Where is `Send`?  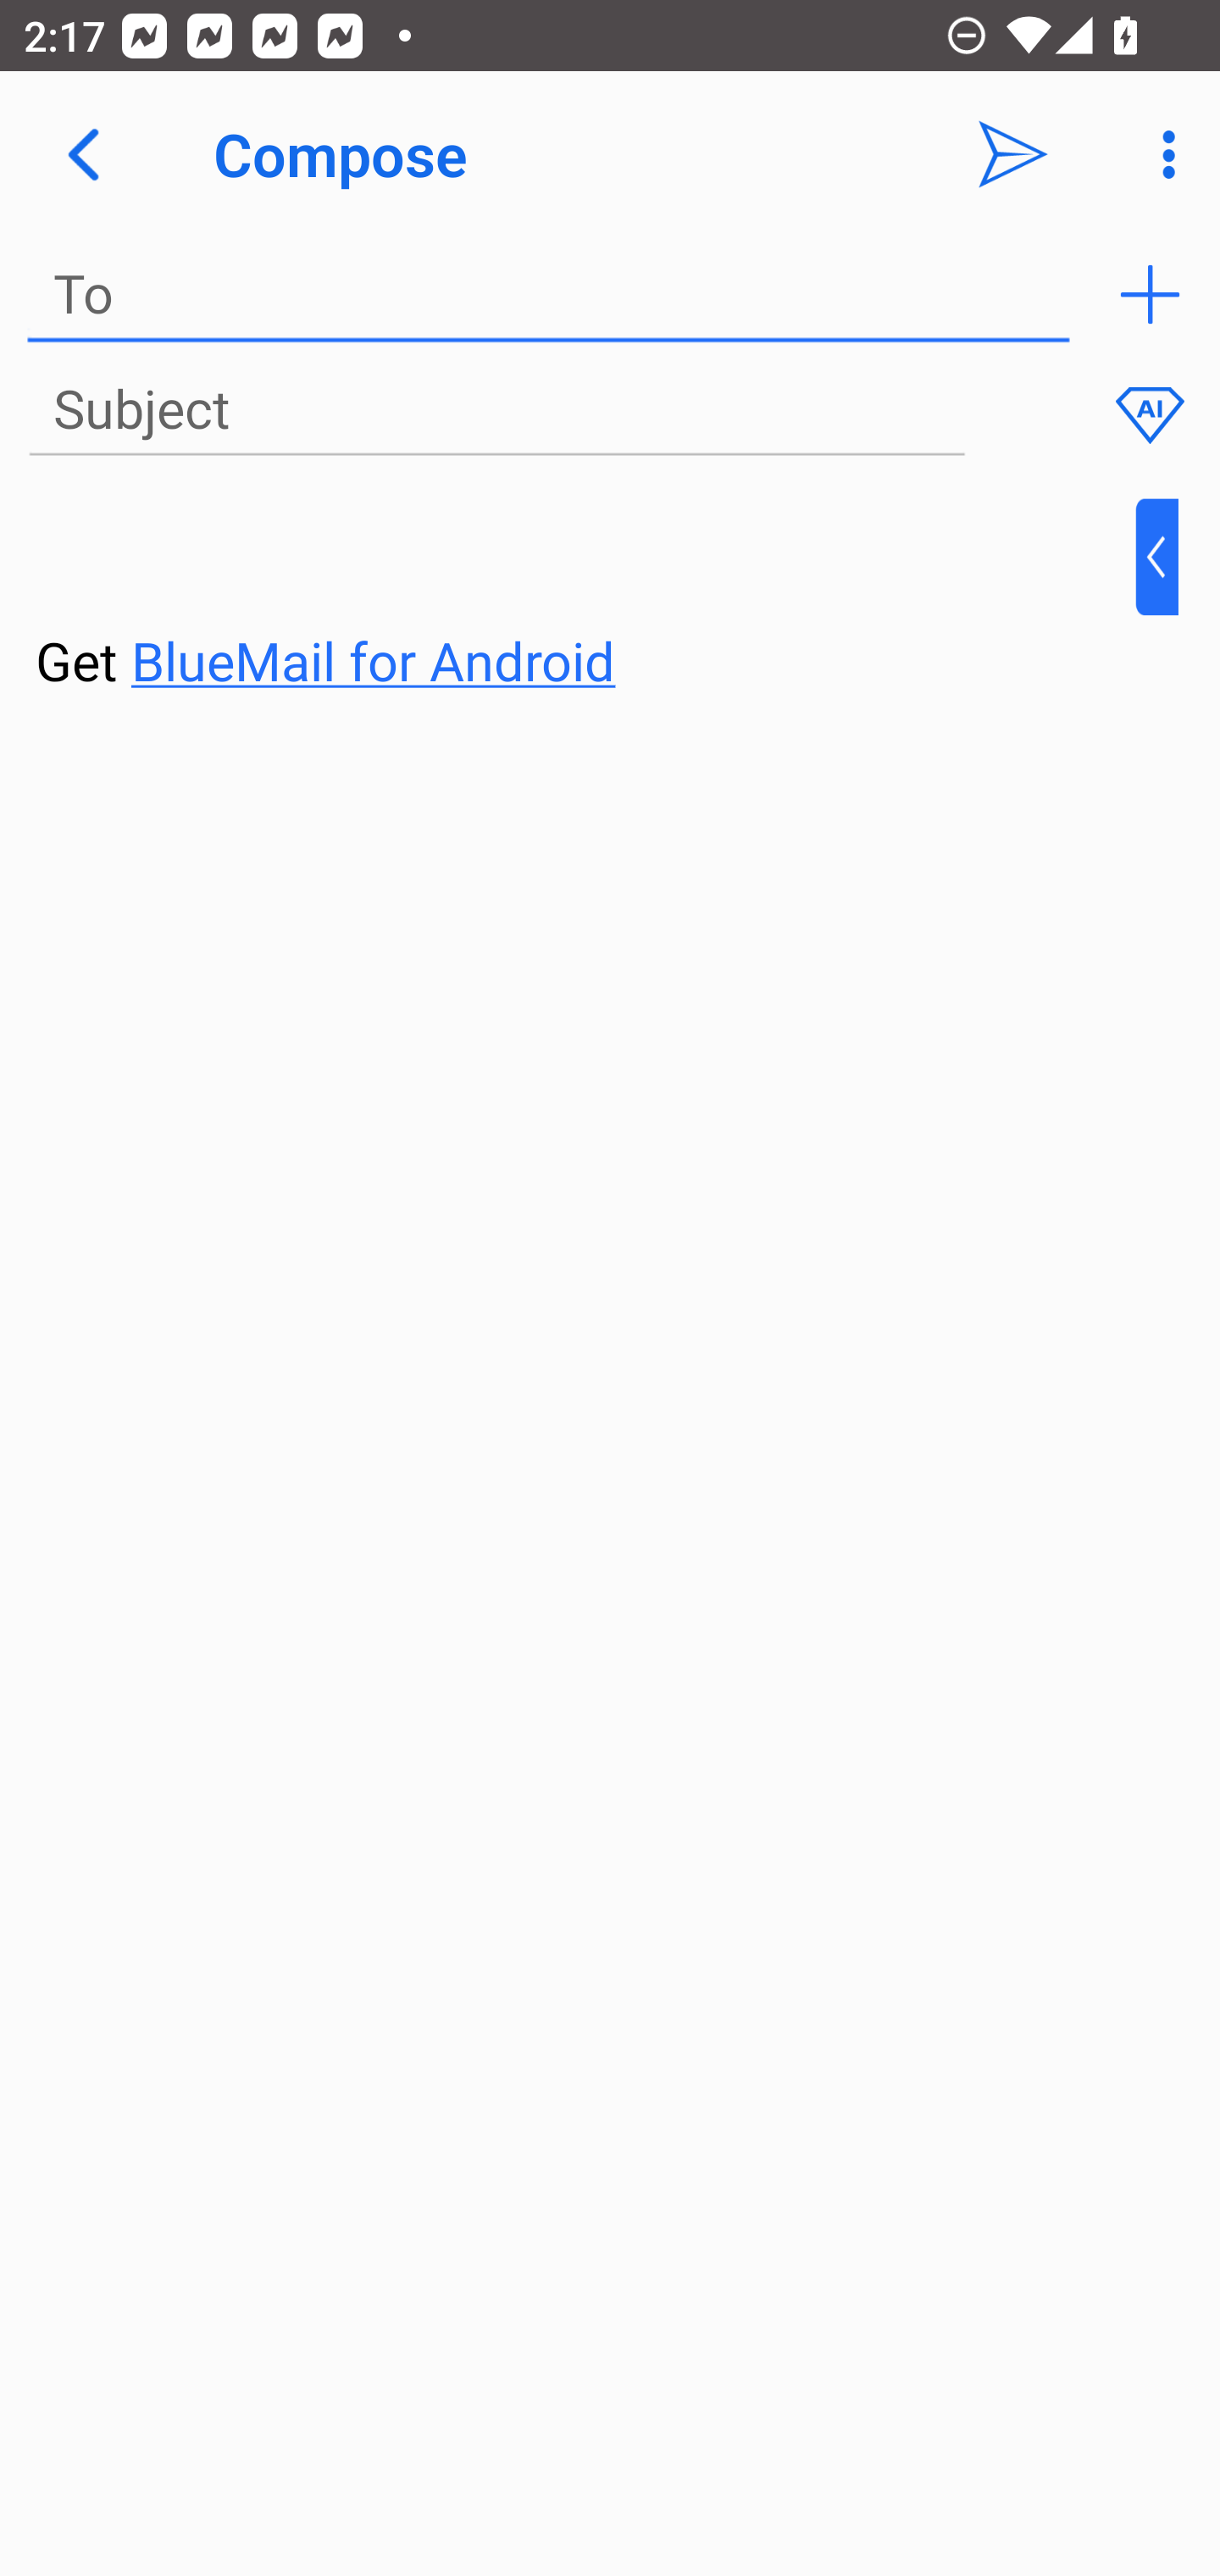 Send is located at coordinates (1013, 154).